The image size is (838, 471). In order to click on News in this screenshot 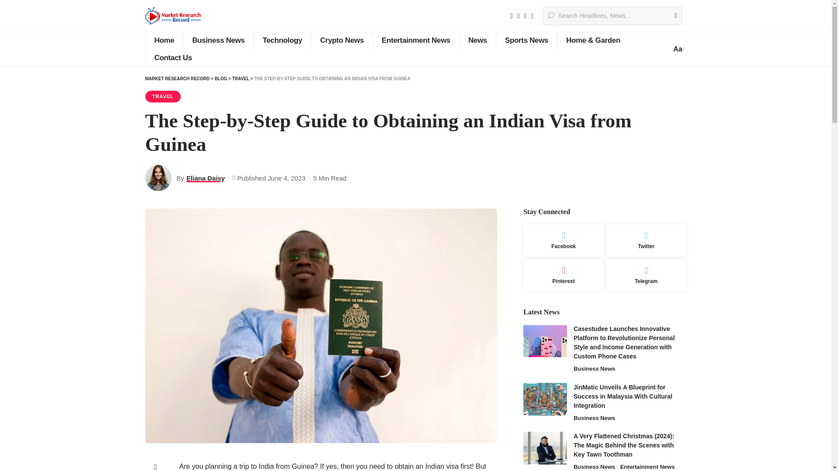, I will do `click(477, 41)`.